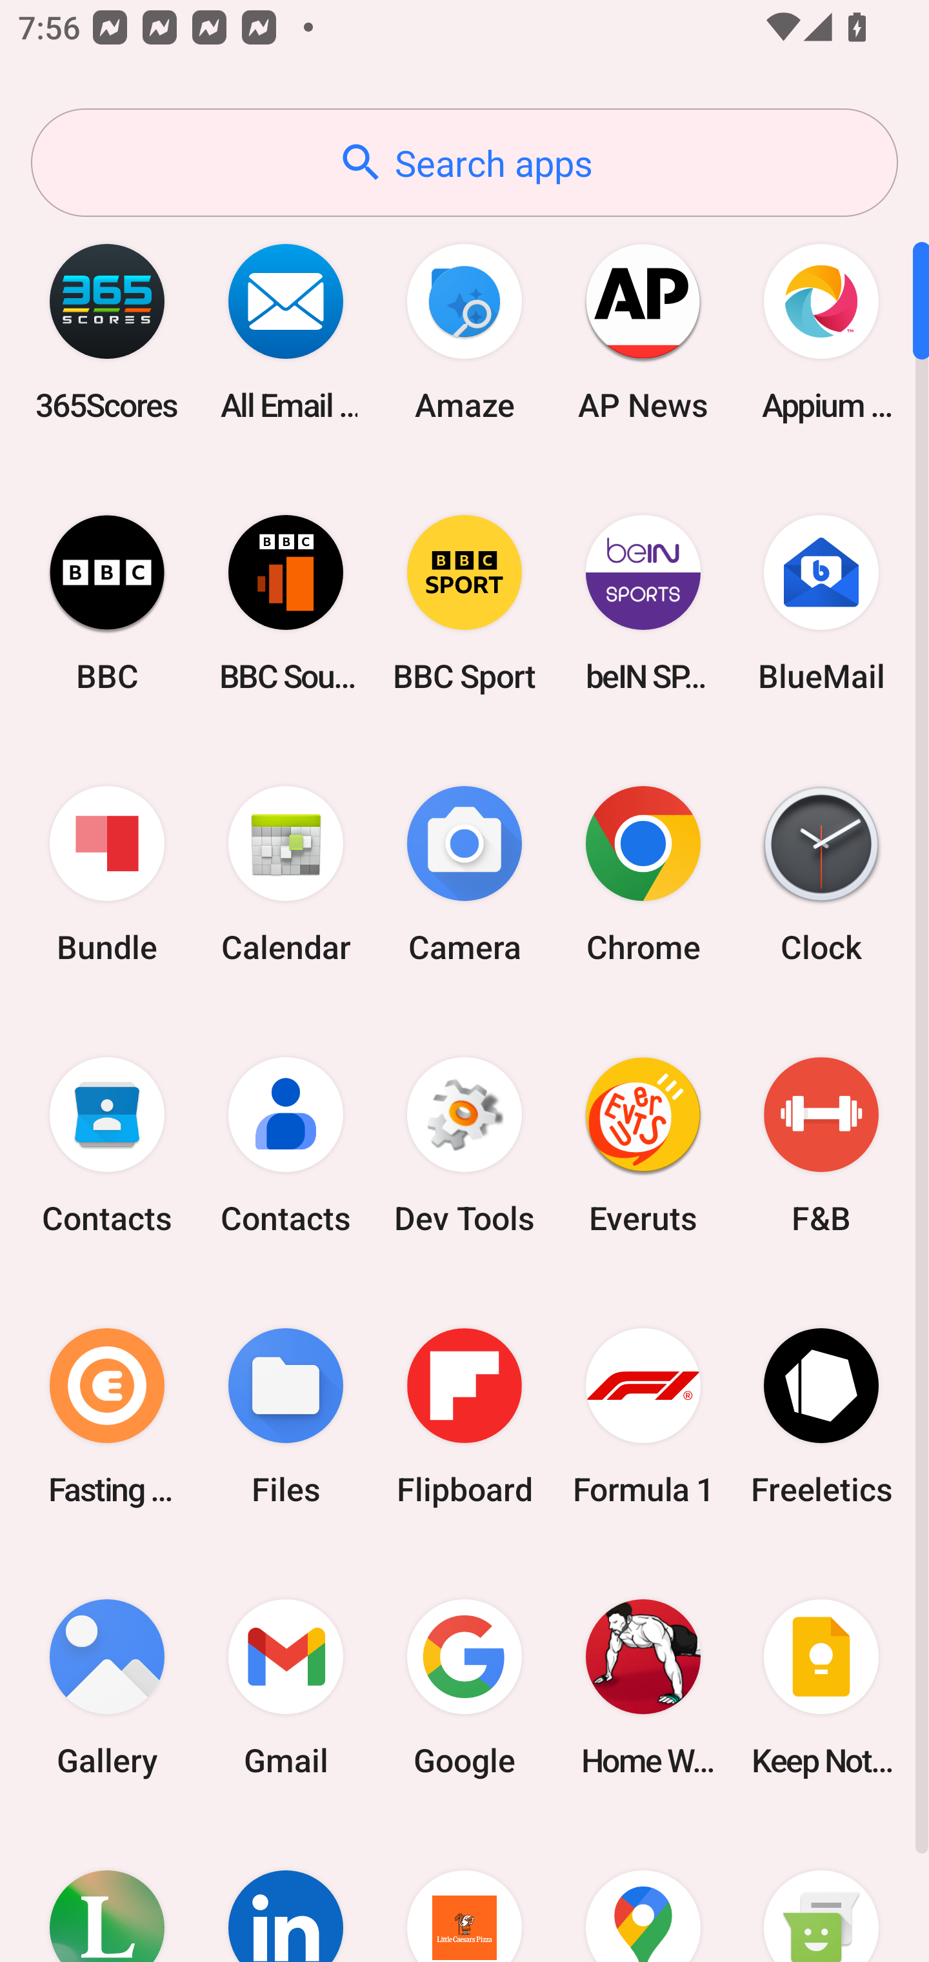 Image resolution: width=929 pixels, height=1962 pixels. What do you see at coordinates (286, 603) in the screenshot?
I see `BBC Sounds` at bounding box center [286, 603].